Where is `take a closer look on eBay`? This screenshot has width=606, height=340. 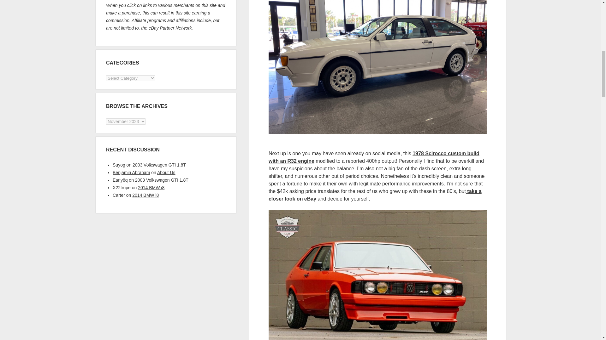
take a closer look on eBay is located at coordinates (375, 195).